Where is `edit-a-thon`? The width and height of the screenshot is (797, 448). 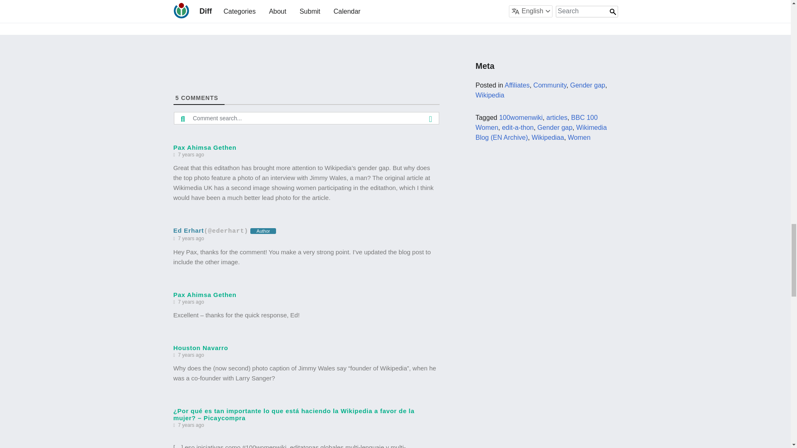 edit-a-thon is located at coordinates (518, 128).